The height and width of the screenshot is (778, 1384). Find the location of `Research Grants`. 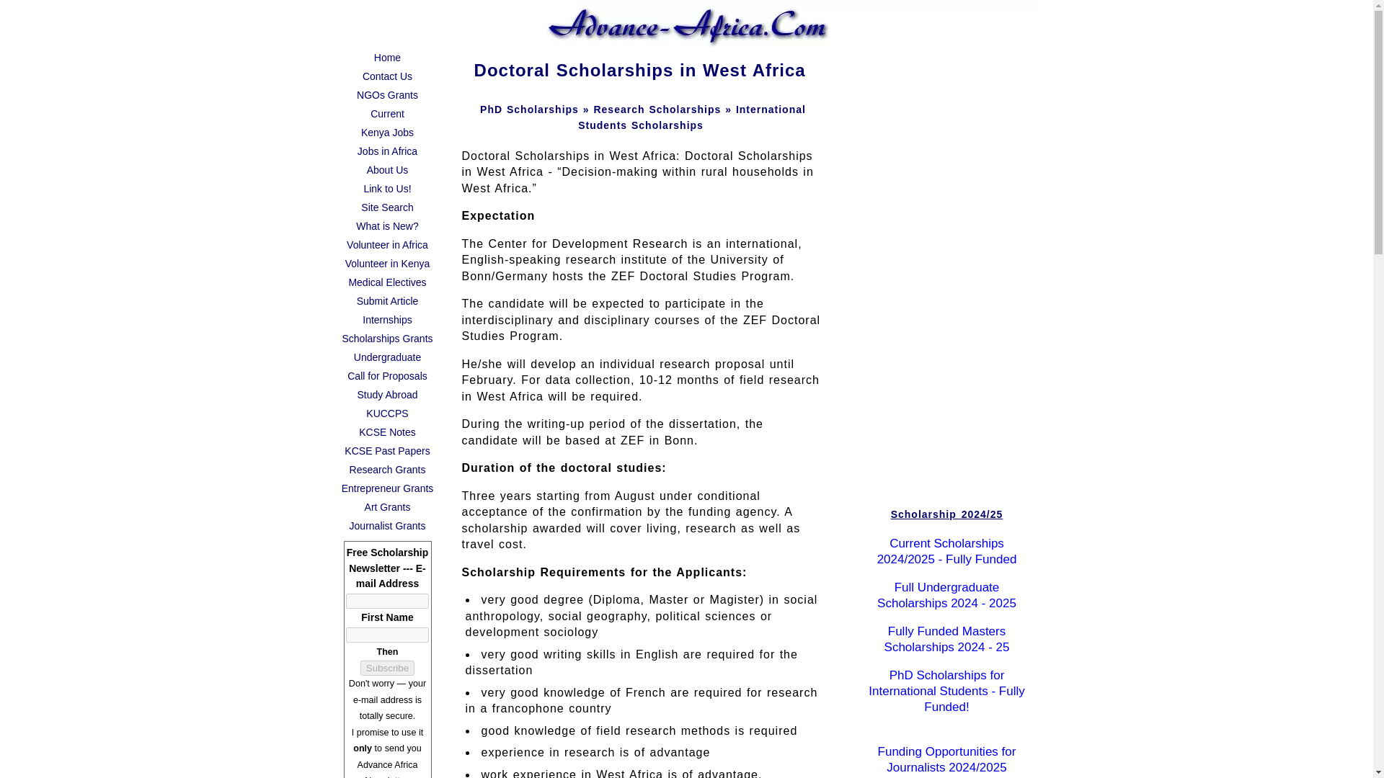

Research Grants is located at coordinates (387, 470).